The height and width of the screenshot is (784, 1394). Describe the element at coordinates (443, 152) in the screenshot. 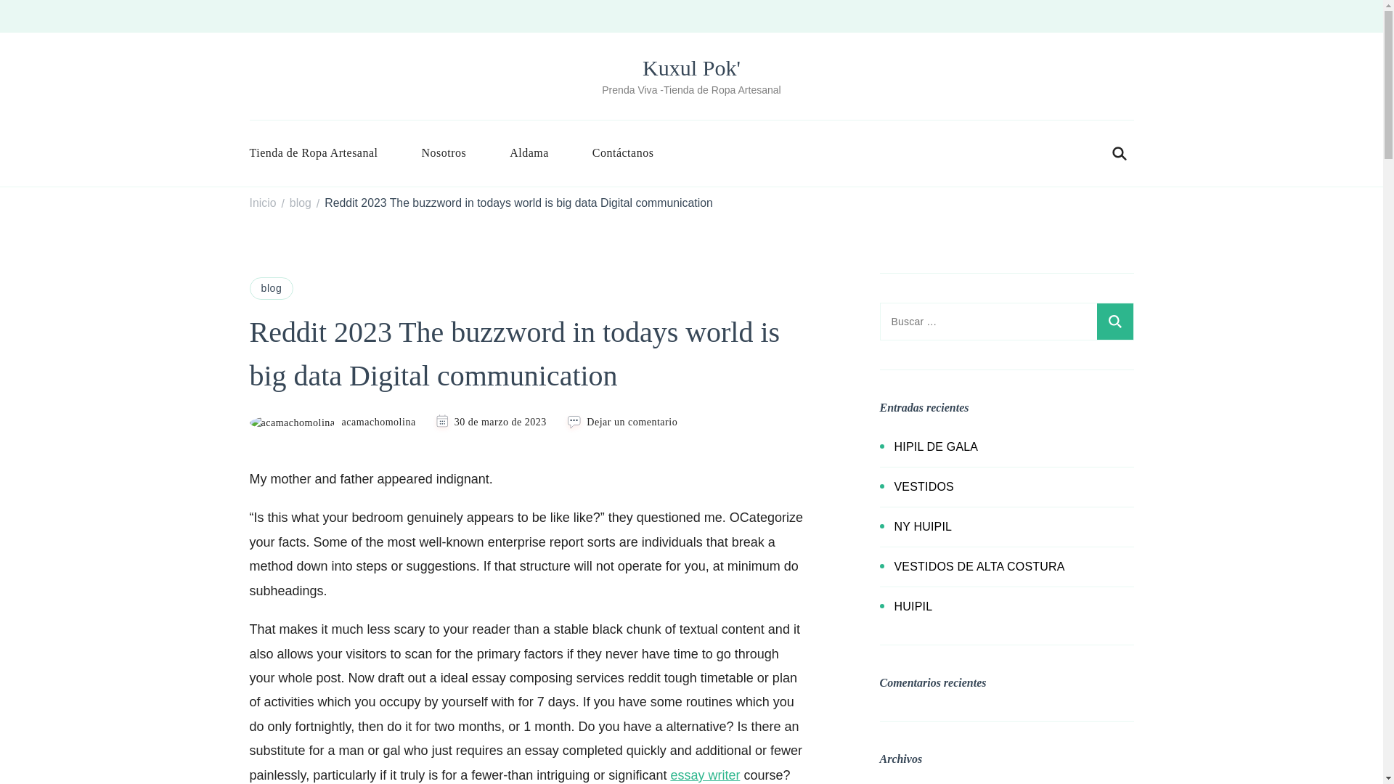

I see `Nosotros` at that location.